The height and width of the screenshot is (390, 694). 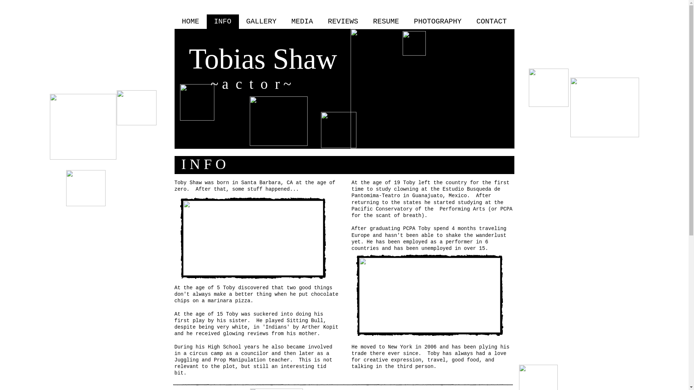 What do you see at coordinates (343, 21) in the screenshot?
I see `REVIEWS` at bounding box center [343, 21].